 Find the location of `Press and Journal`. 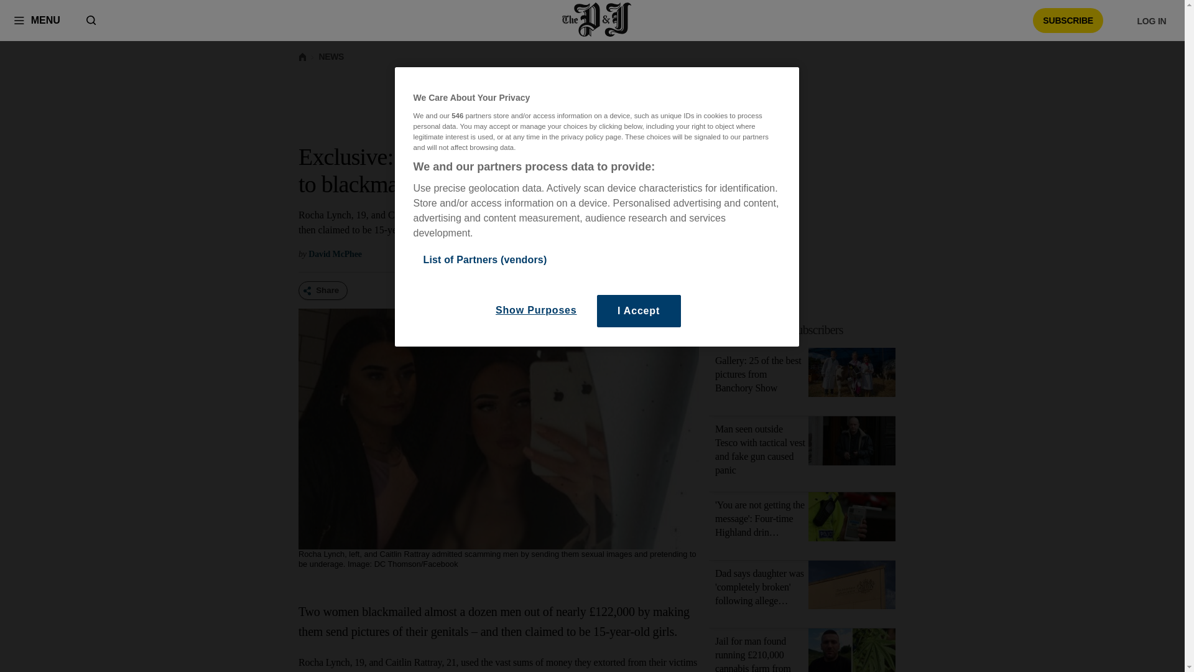

Press and Journal is located at coordinates (597, 20).